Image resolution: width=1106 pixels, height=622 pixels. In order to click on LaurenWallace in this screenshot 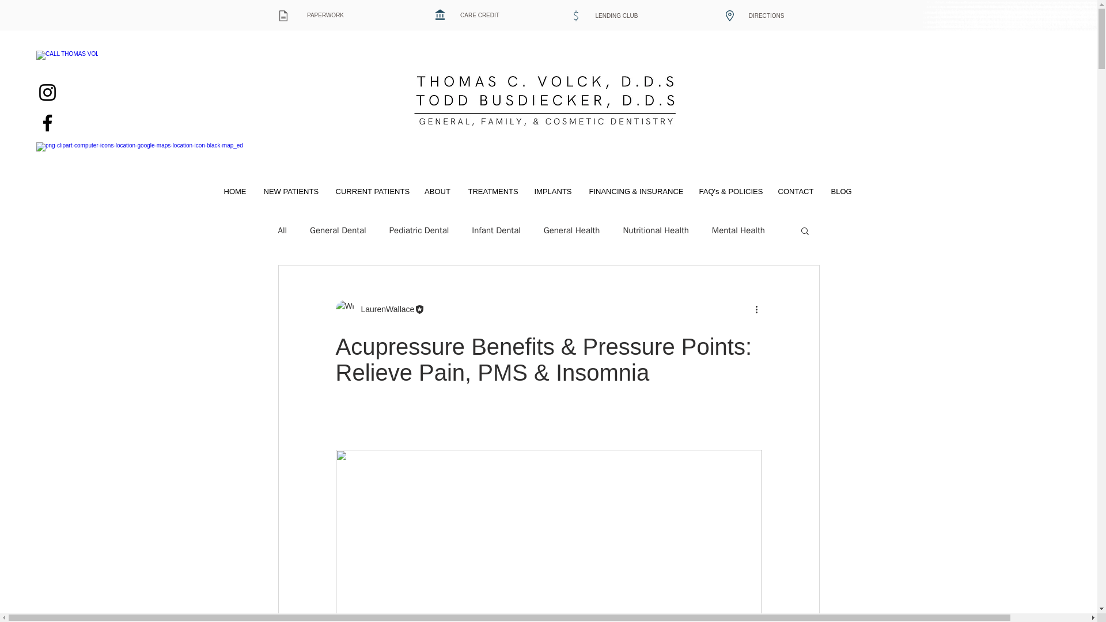, I will do `click(384, 309)`.